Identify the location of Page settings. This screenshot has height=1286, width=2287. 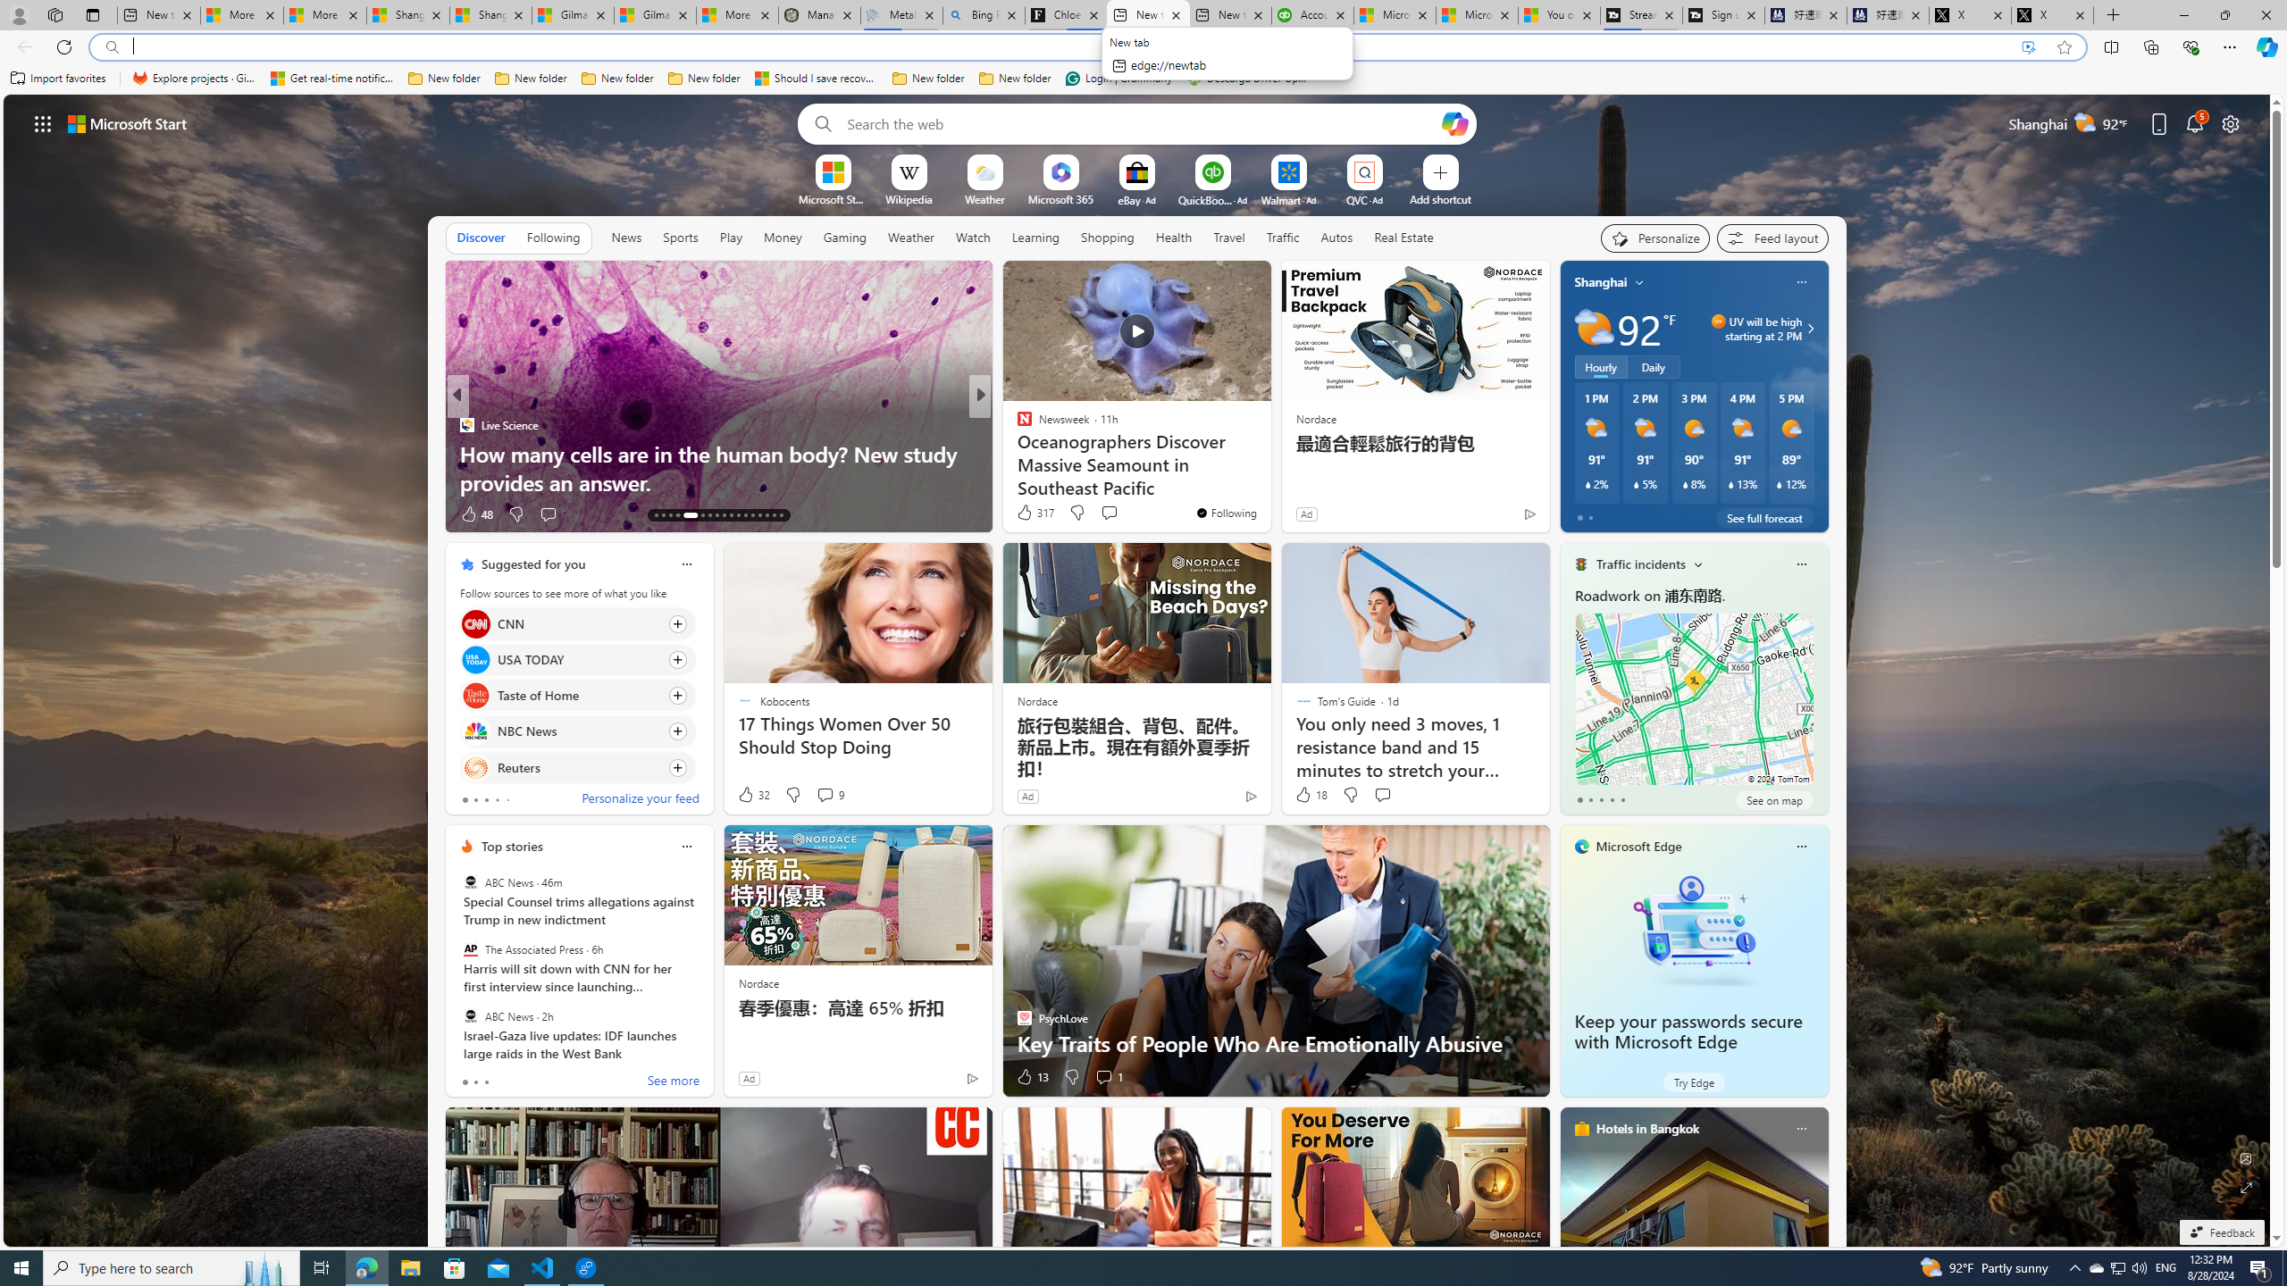
(2231, 123).